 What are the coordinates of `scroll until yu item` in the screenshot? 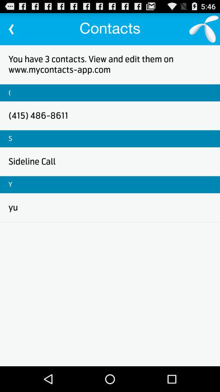 It's located at (13, 207).